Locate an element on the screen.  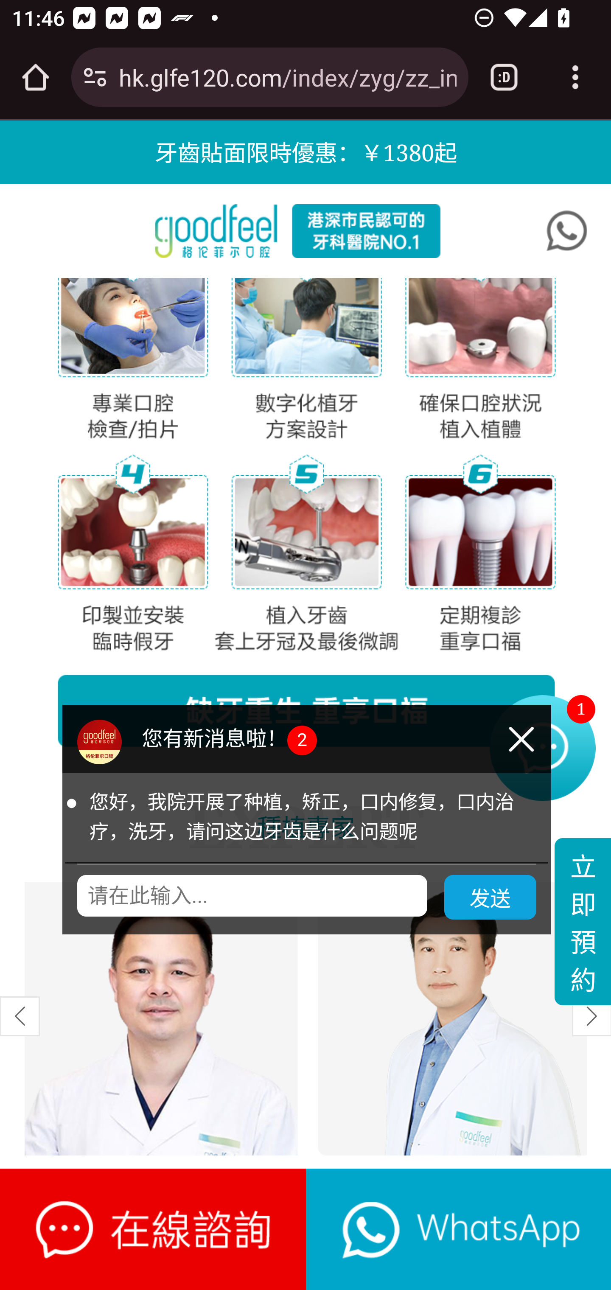
javascript:addMessage(); is located at coordinates (458, 1229).